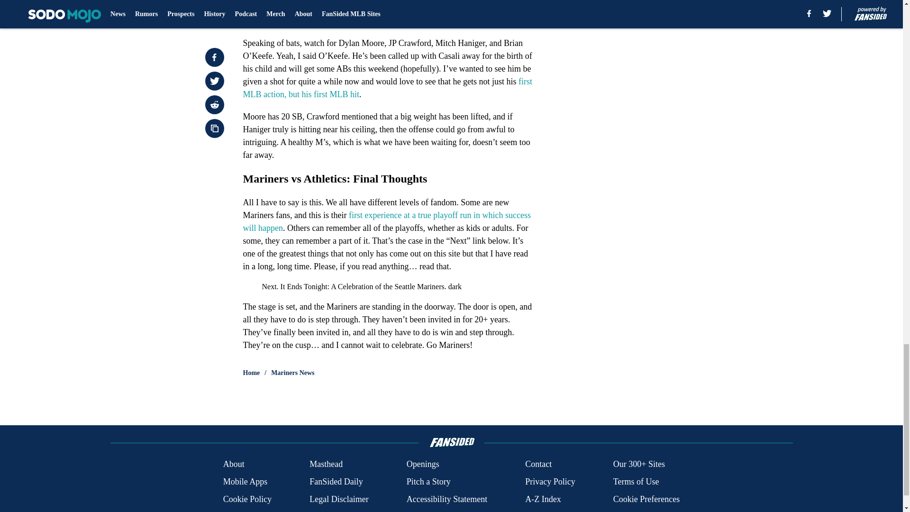 The image size is (910, 512). I want to click on About, so click(234, 464).